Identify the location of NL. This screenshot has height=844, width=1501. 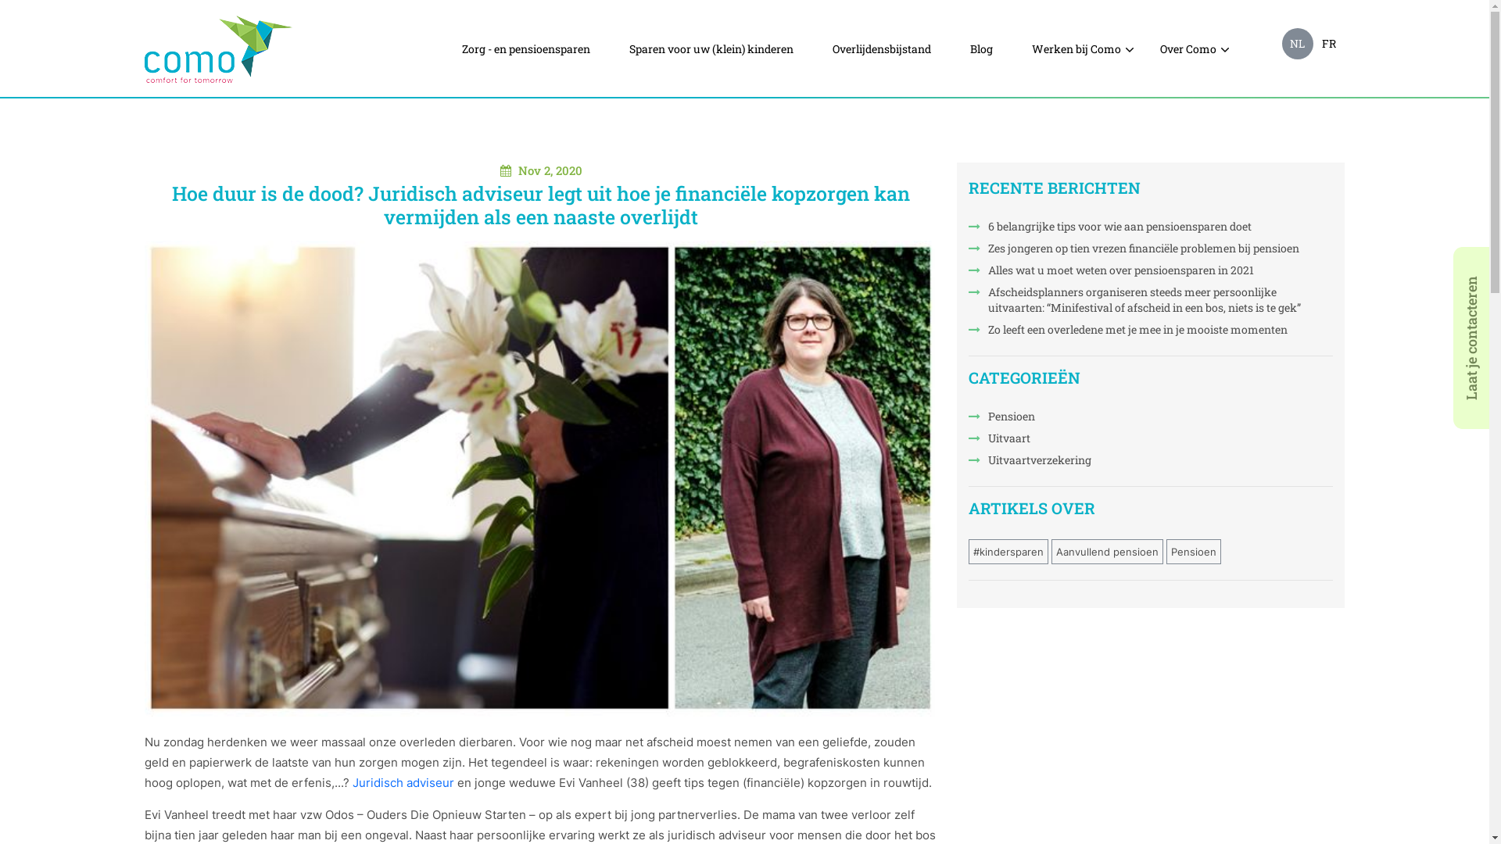
(1298, 44).